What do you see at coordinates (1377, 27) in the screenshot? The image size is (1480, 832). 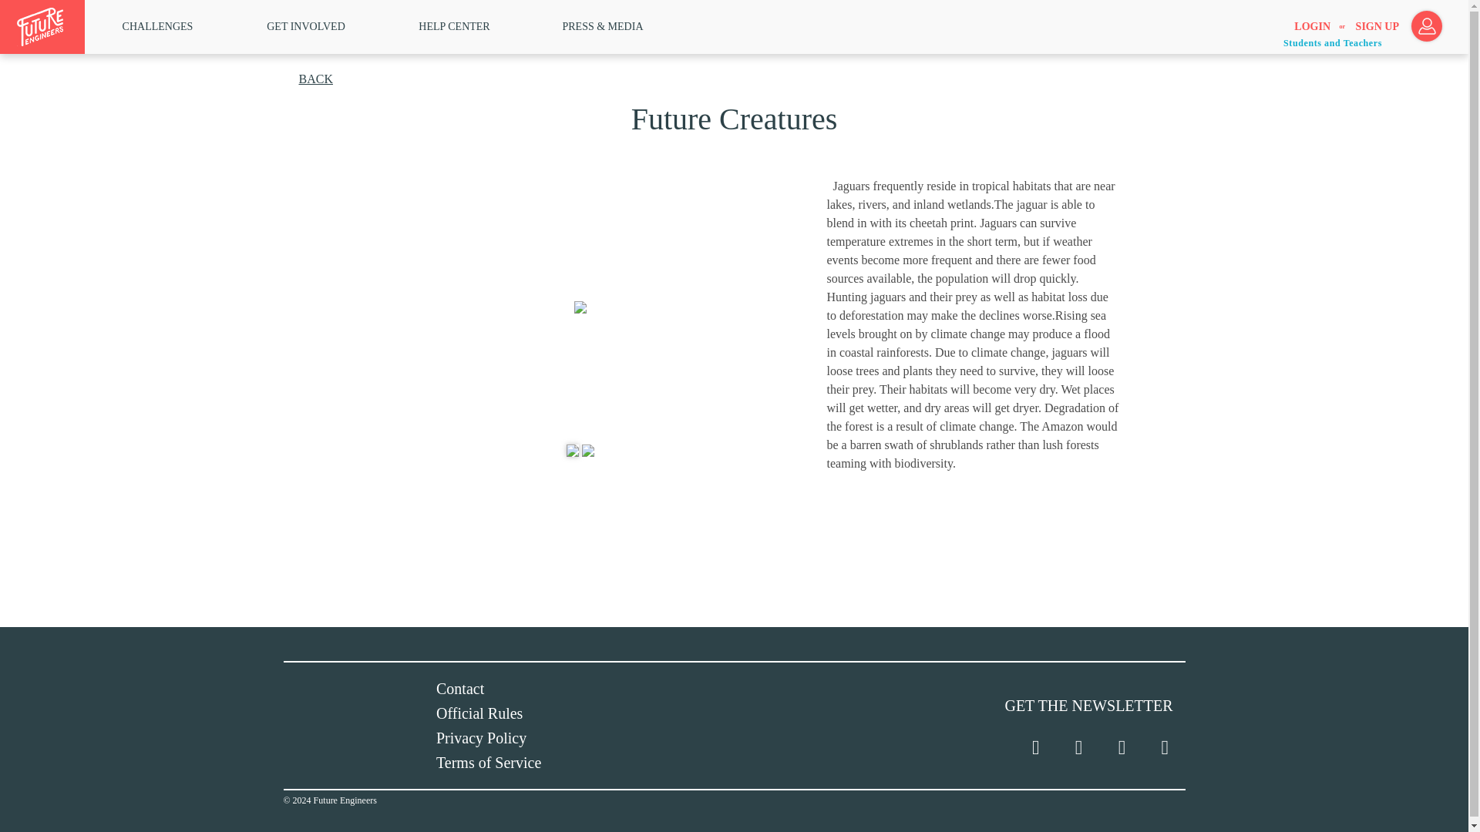 I see `SIGN UP` at bounding box center [1377, 27].